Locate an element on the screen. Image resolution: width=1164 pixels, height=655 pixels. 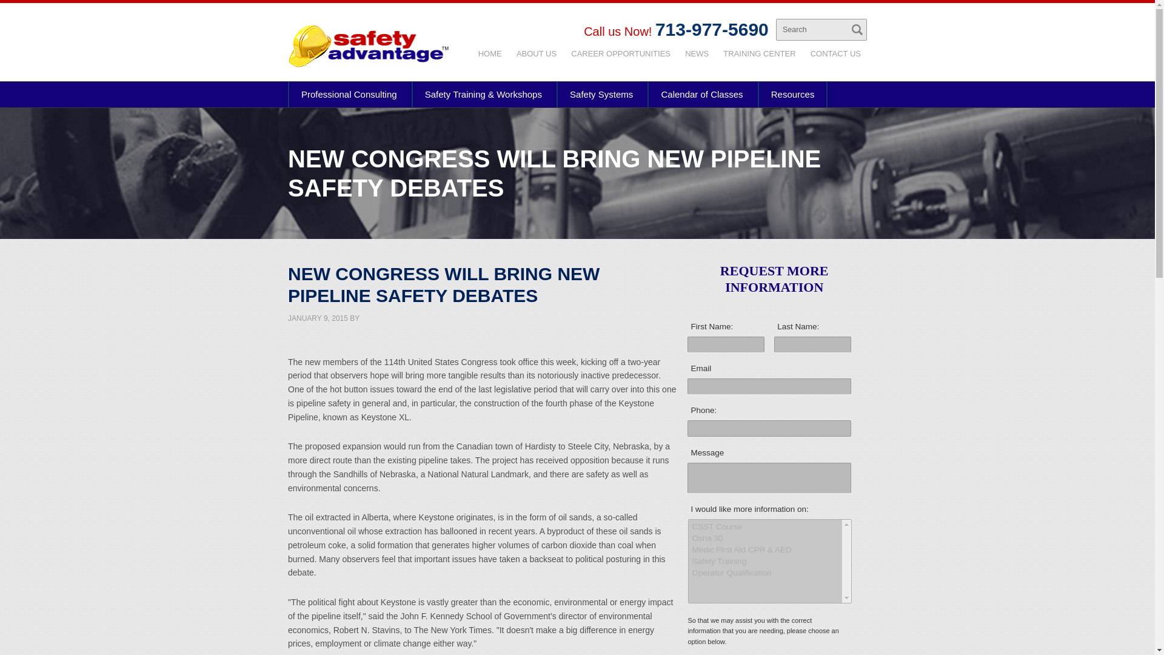
NEWS is located at coordinates (696, 53).